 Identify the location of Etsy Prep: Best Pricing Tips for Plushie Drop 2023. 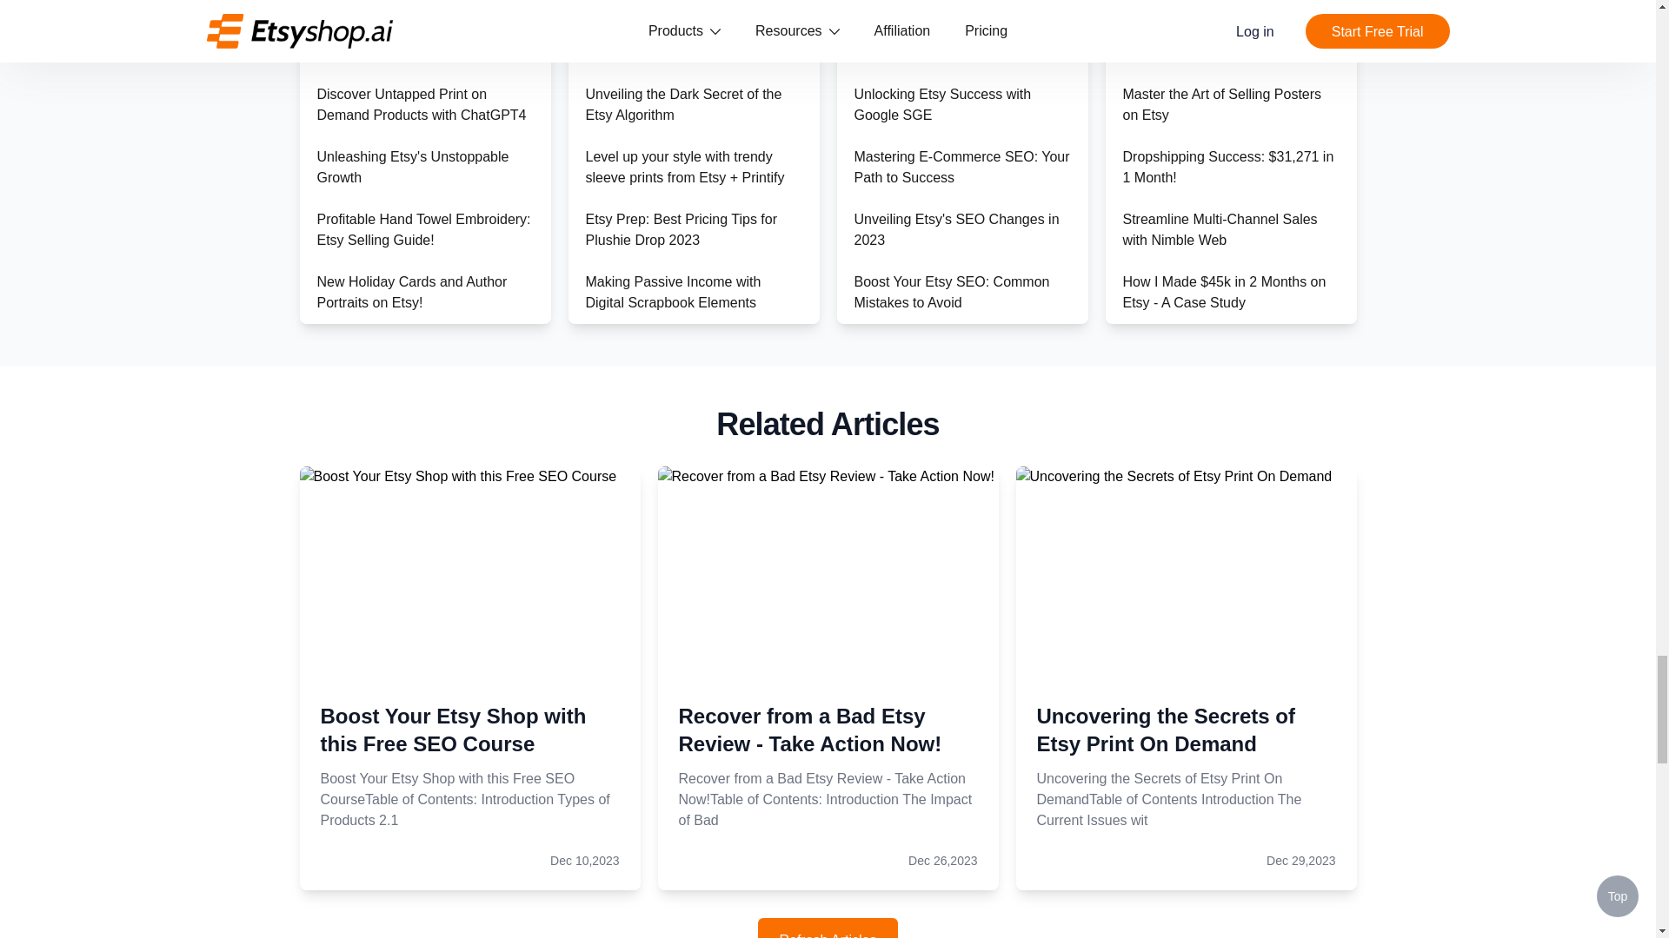
(682, 229).